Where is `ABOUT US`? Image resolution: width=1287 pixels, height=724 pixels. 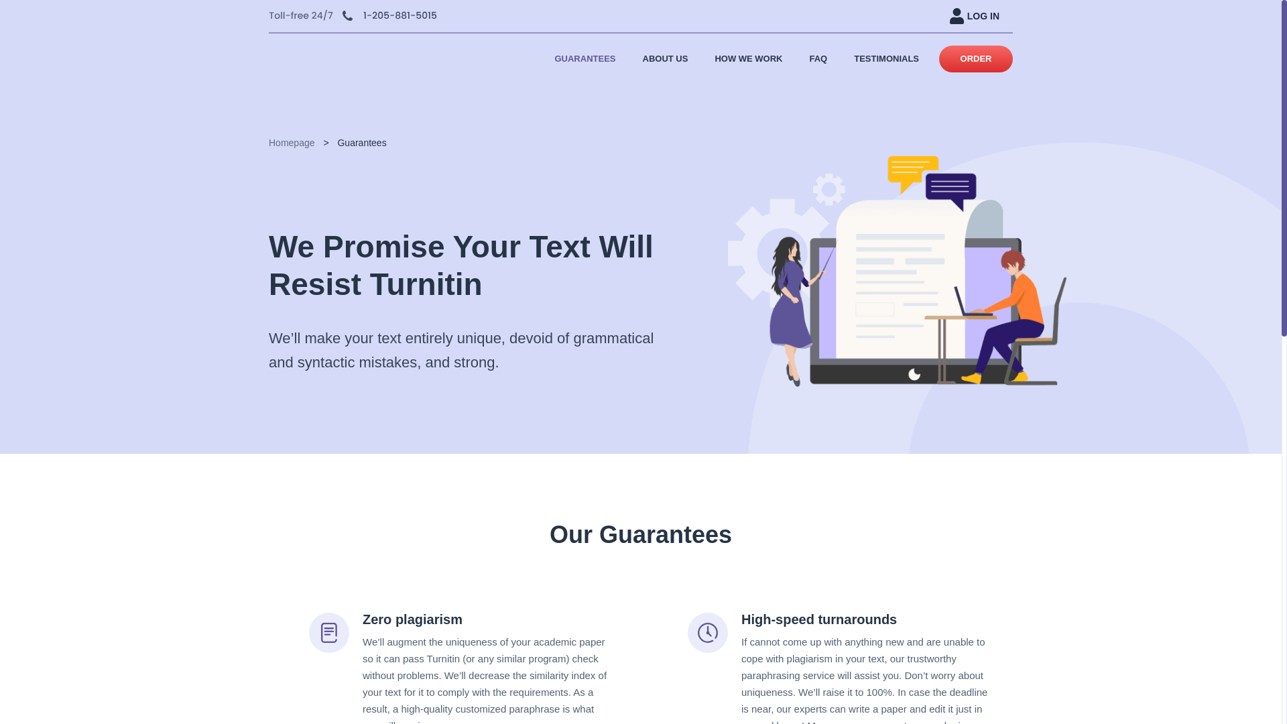
ABOUT US is located at coordinates (665, 58).